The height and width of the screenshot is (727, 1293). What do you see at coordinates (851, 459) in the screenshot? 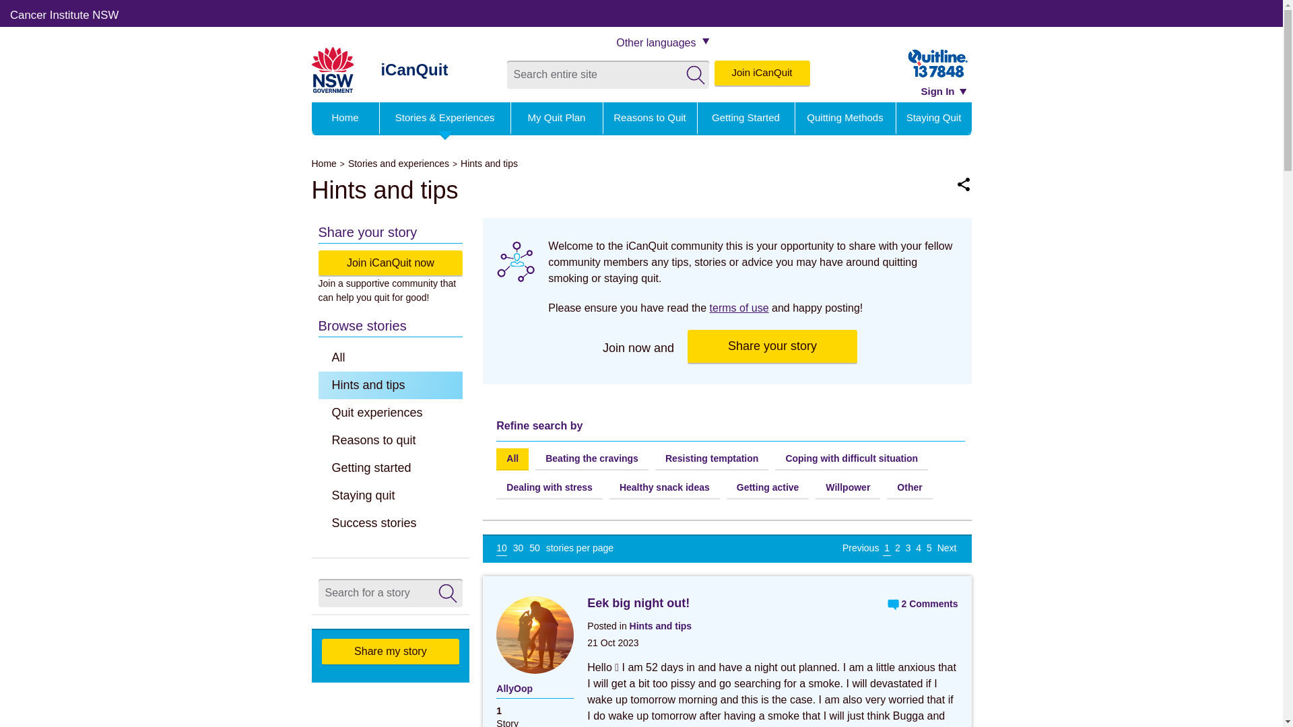
I see `Coping with difficult situation` at bounding box center [851, 459].